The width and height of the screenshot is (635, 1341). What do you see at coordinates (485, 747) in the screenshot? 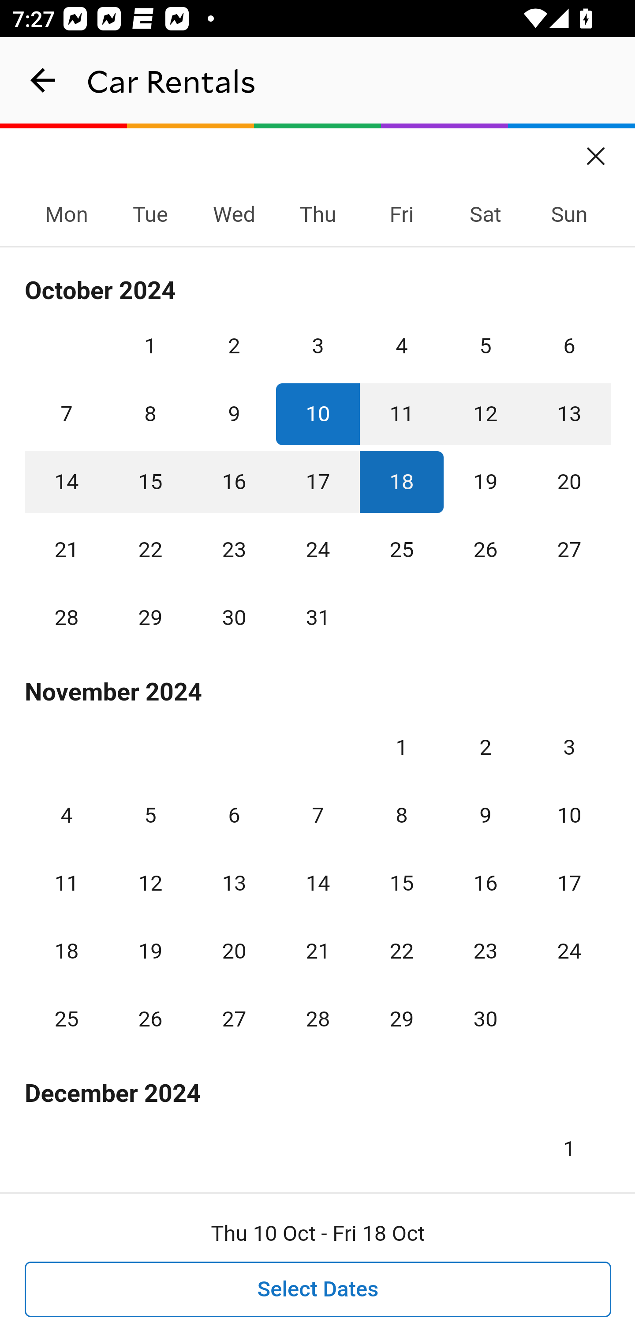
I see `2 November 2024` at bounding box center [485, 747].